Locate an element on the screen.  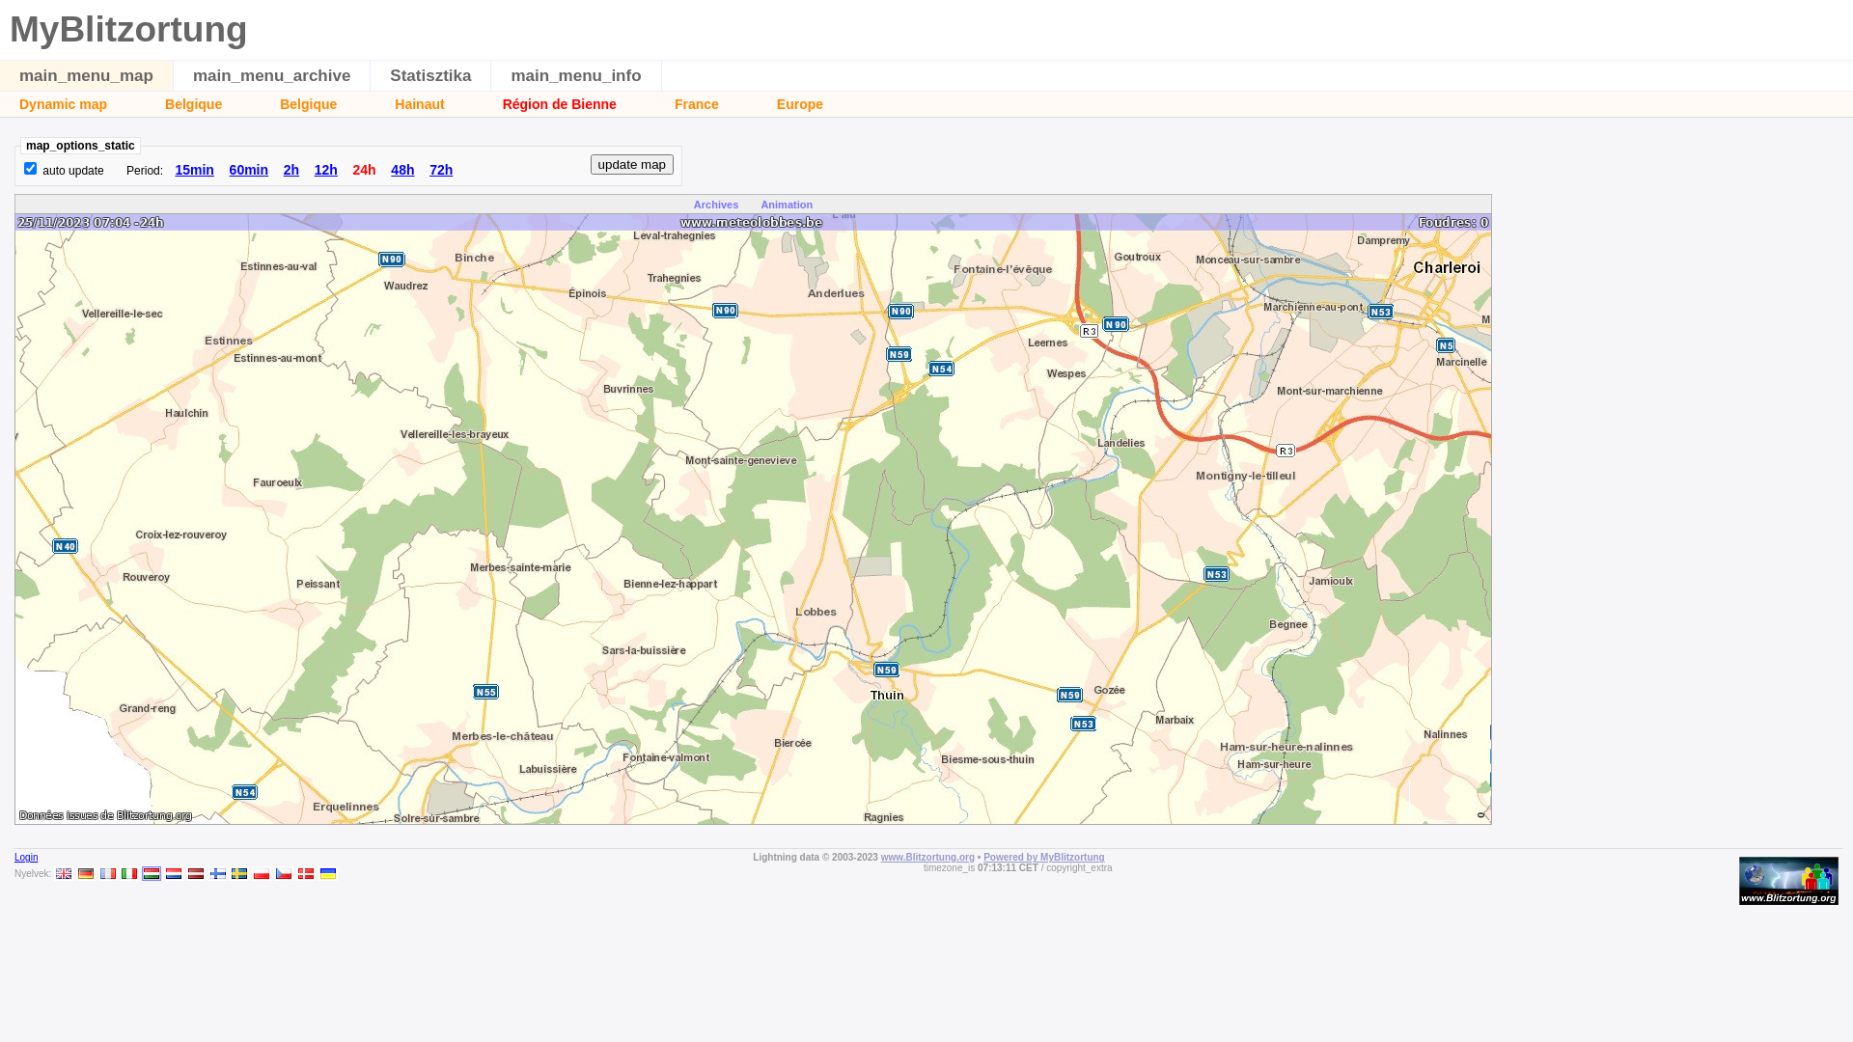
2h is located at coordinates (291, 170).